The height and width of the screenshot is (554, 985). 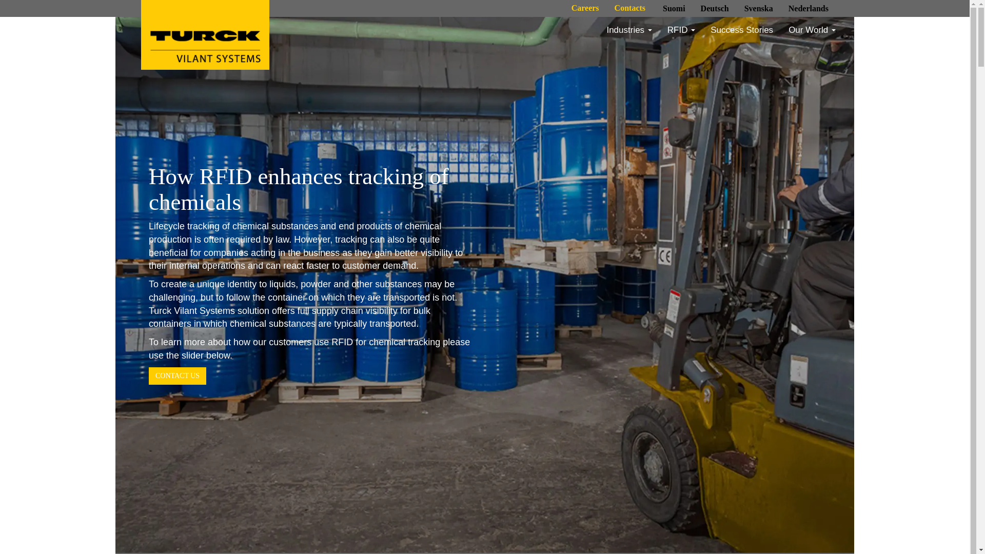 What do you see at coordinates (809, 8) in the screenshot?
I see `Nederlands` at bounding box center [809, 8].